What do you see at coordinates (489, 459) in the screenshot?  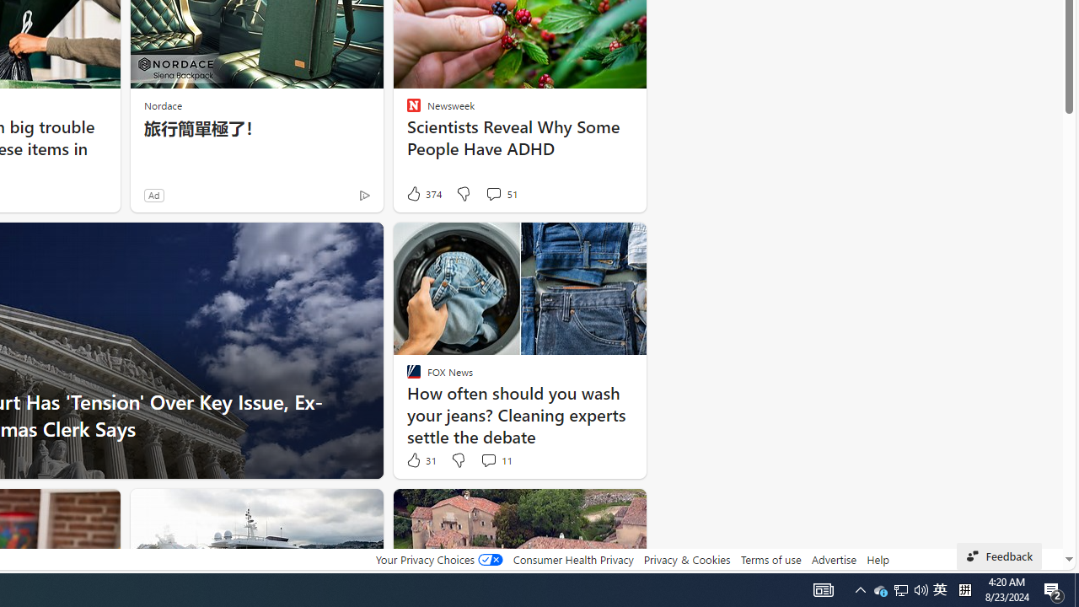 I see `View comments 11 Comment` at bounding box center [489, 459].